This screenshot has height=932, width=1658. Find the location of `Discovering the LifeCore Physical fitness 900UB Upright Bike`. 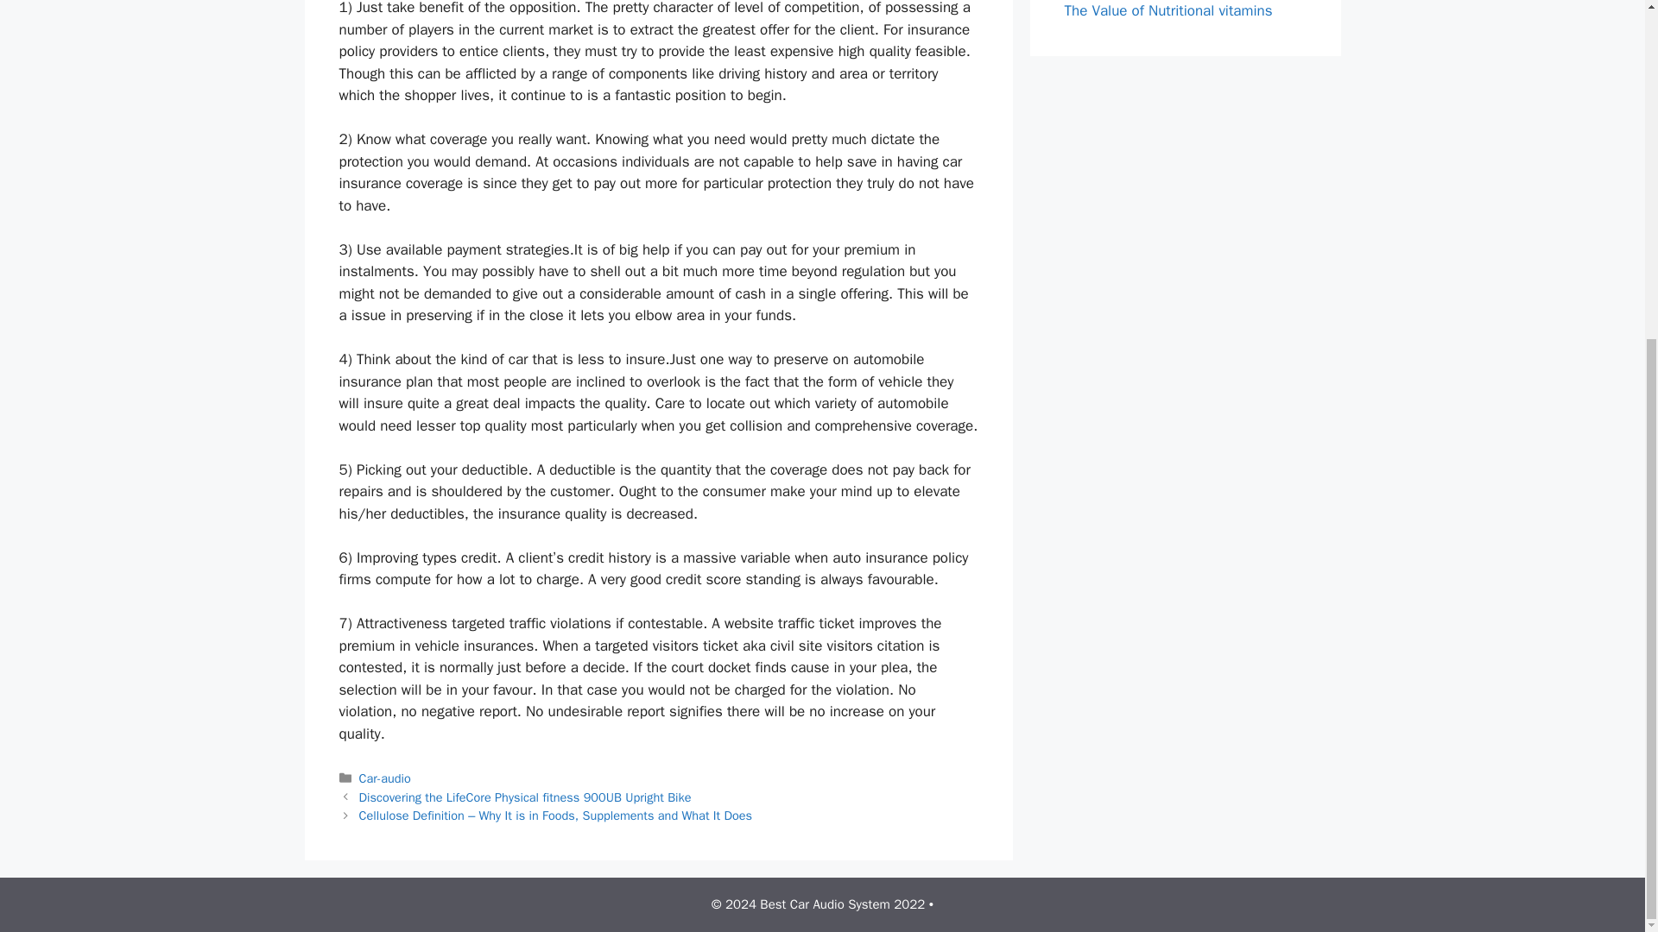

Discovering the LifeCore Physical fitness 900UB Upright Bike is located at coordinates (525, 797).